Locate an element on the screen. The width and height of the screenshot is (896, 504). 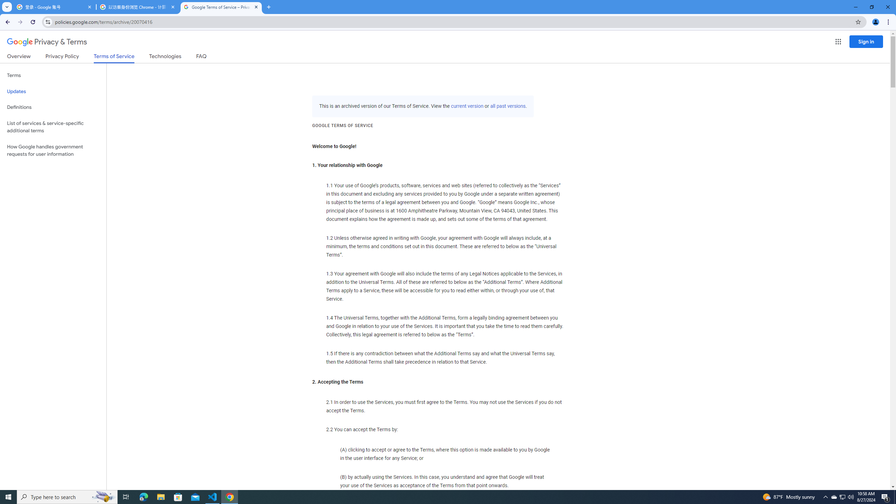
List of services & service-specific additional terms is located at coordinates (53, 127).